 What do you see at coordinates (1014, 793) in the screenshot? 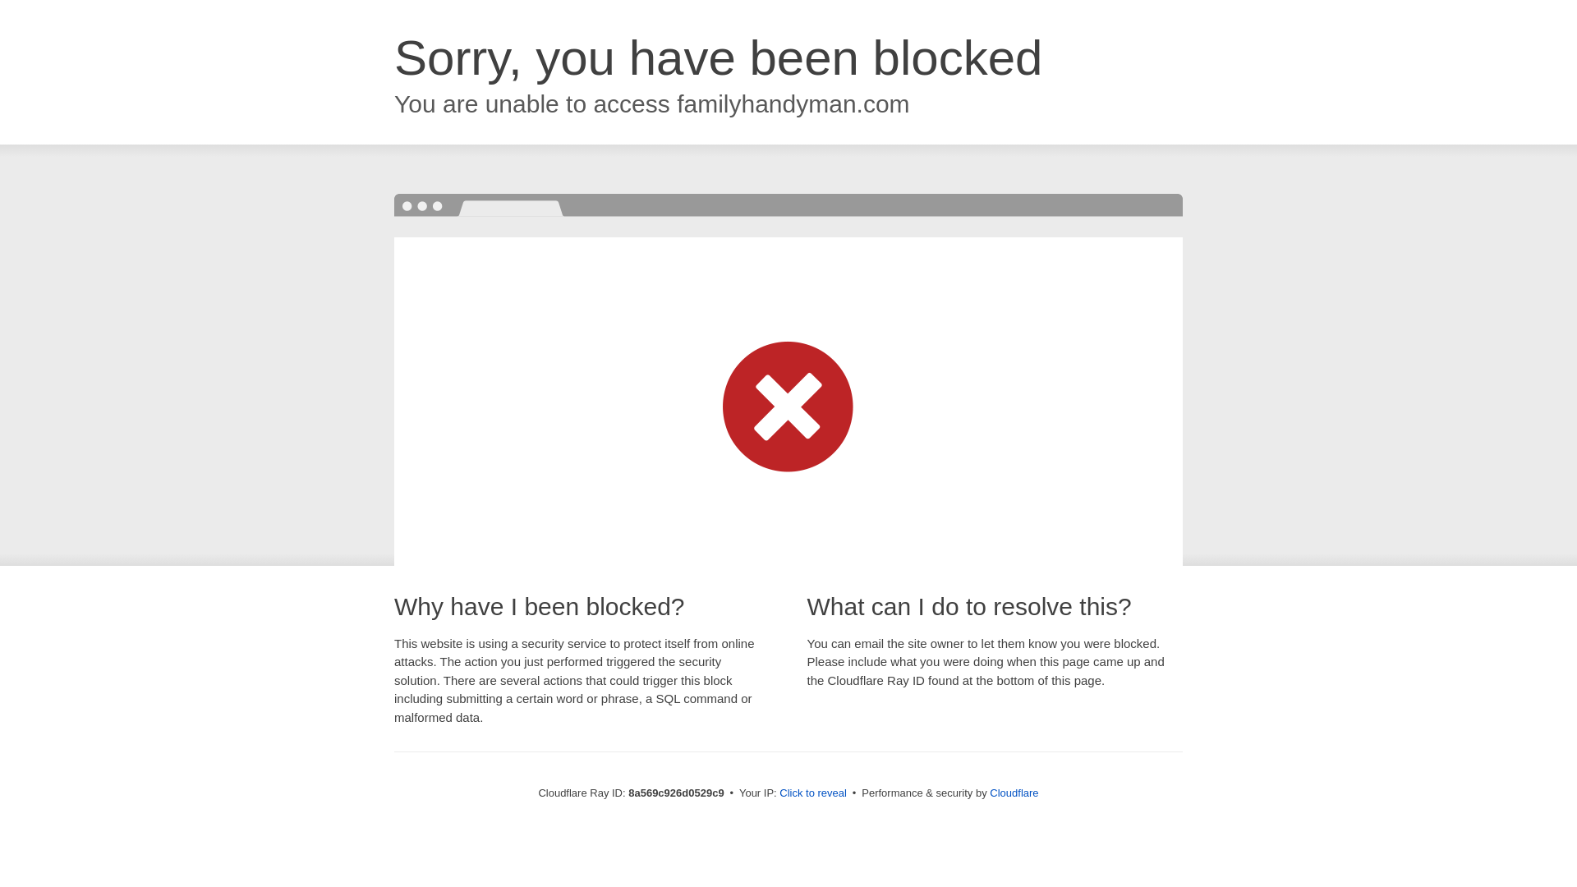
I see `Cloudflare` at bounding box center [1014, 793].